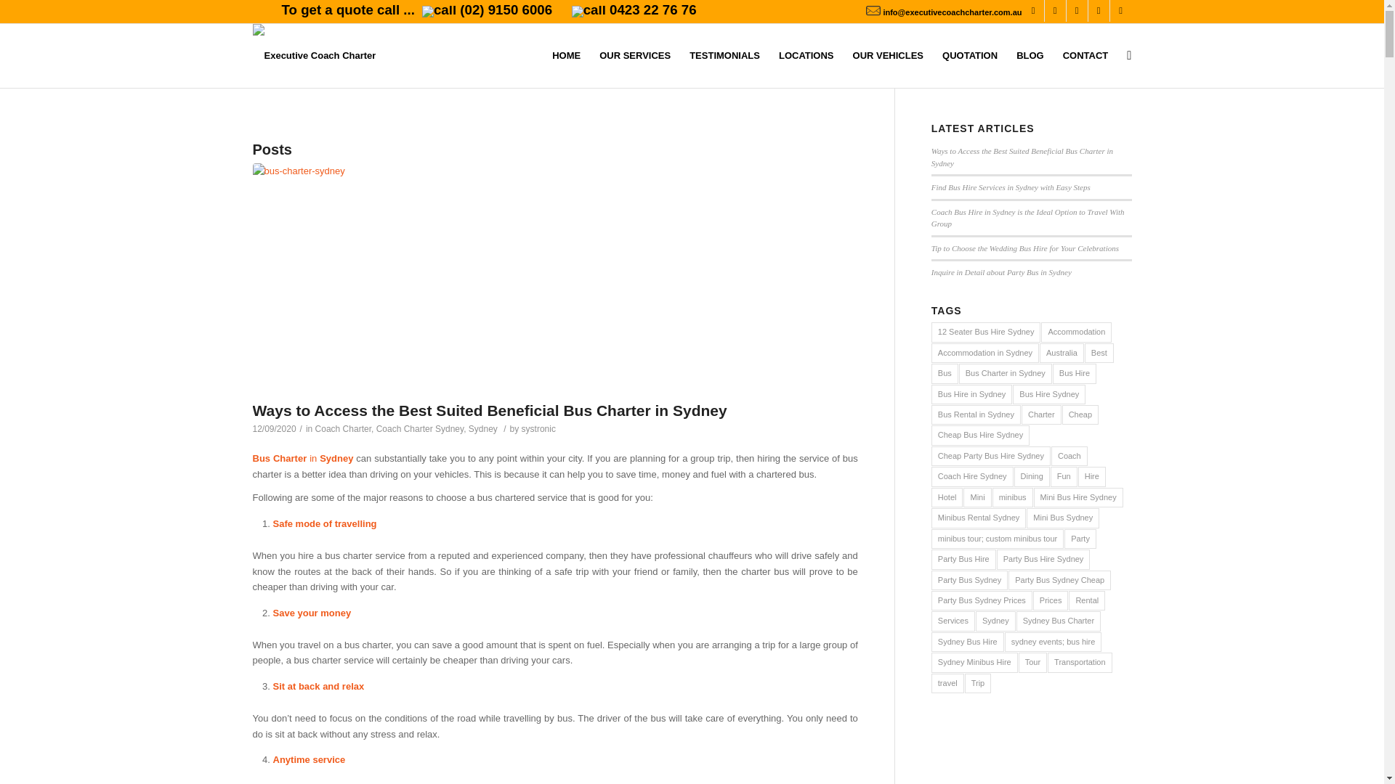 The image size is (1395, 784). I want to click on Trip, so click(978, 684).